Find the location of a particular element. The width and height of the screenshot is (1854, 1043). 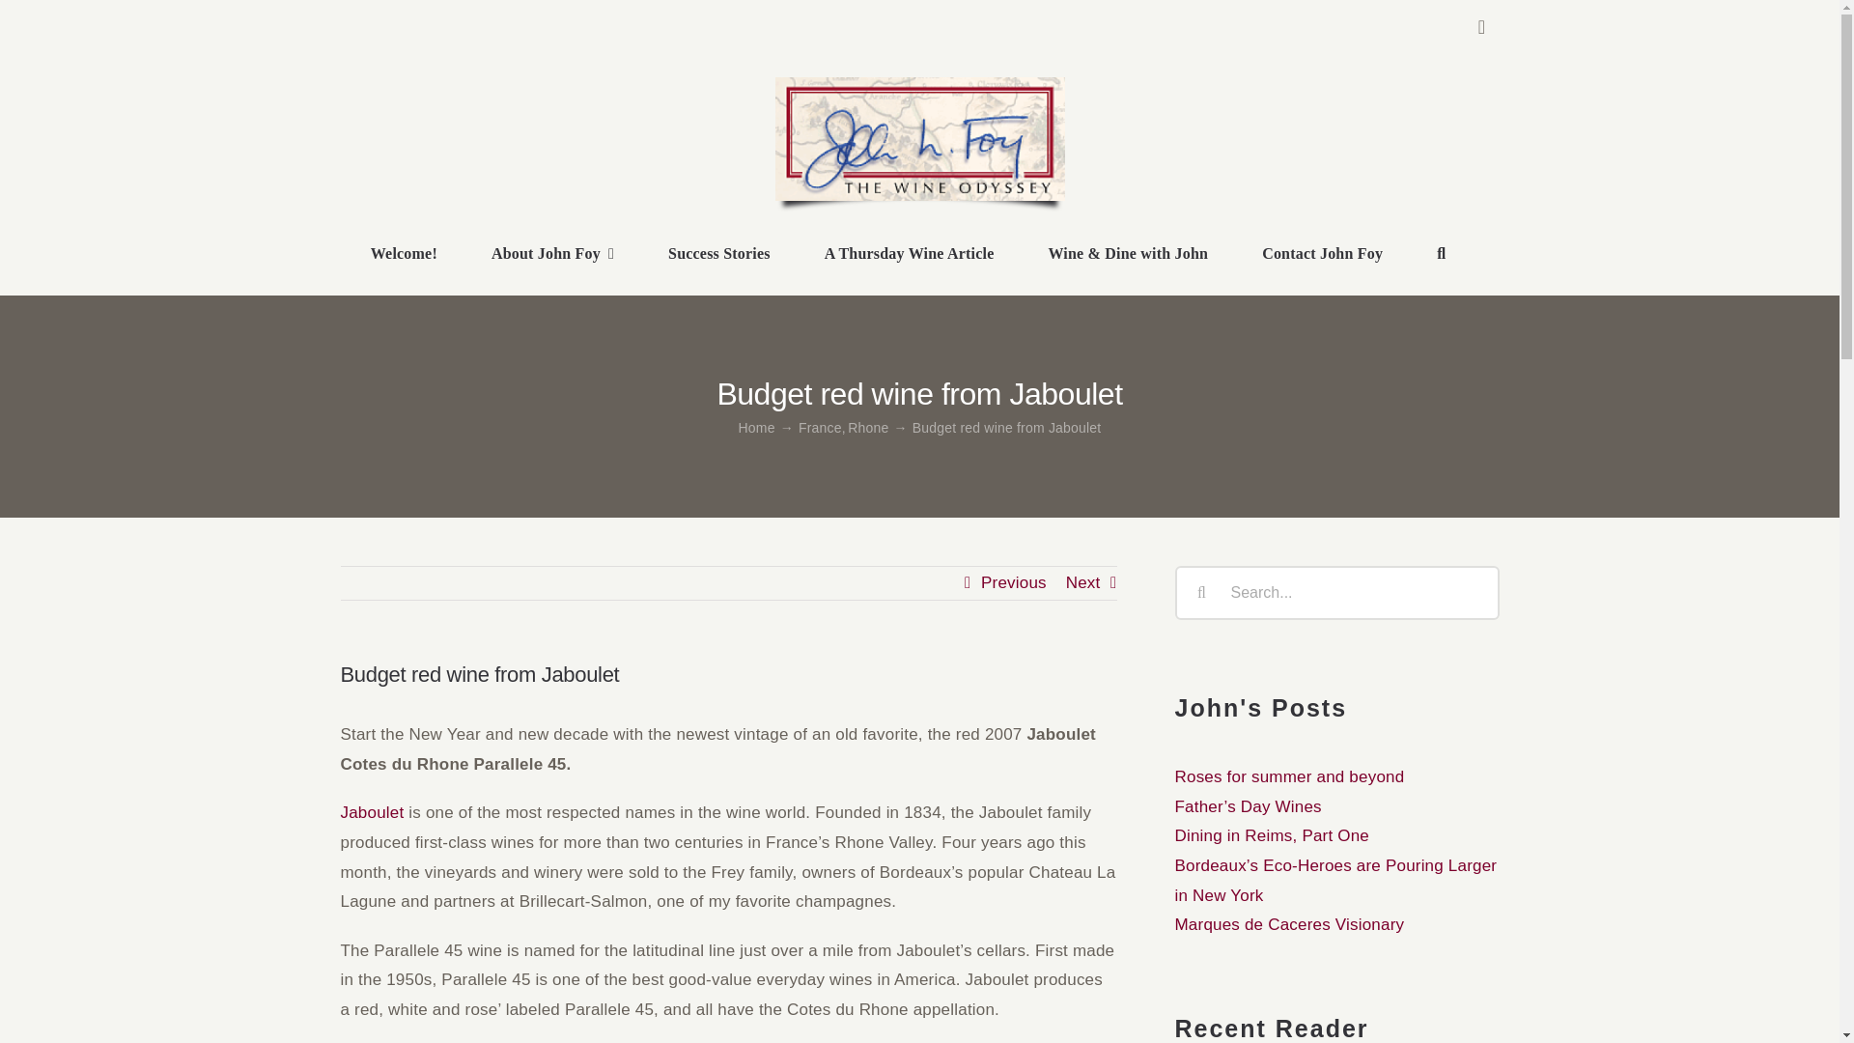

Home is located at coordinates (756, 428).